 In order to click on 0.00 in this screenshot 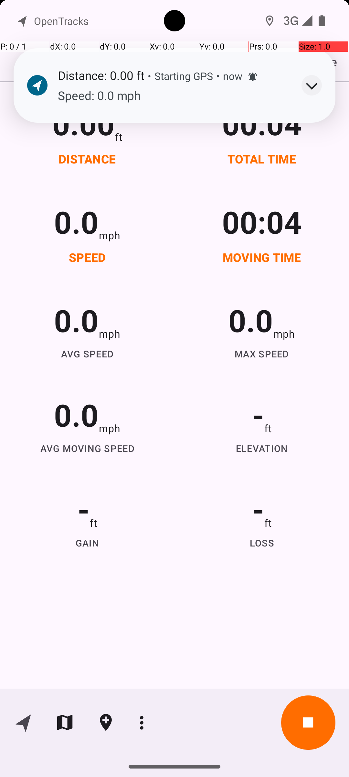, I will do `click(83, 123)`.